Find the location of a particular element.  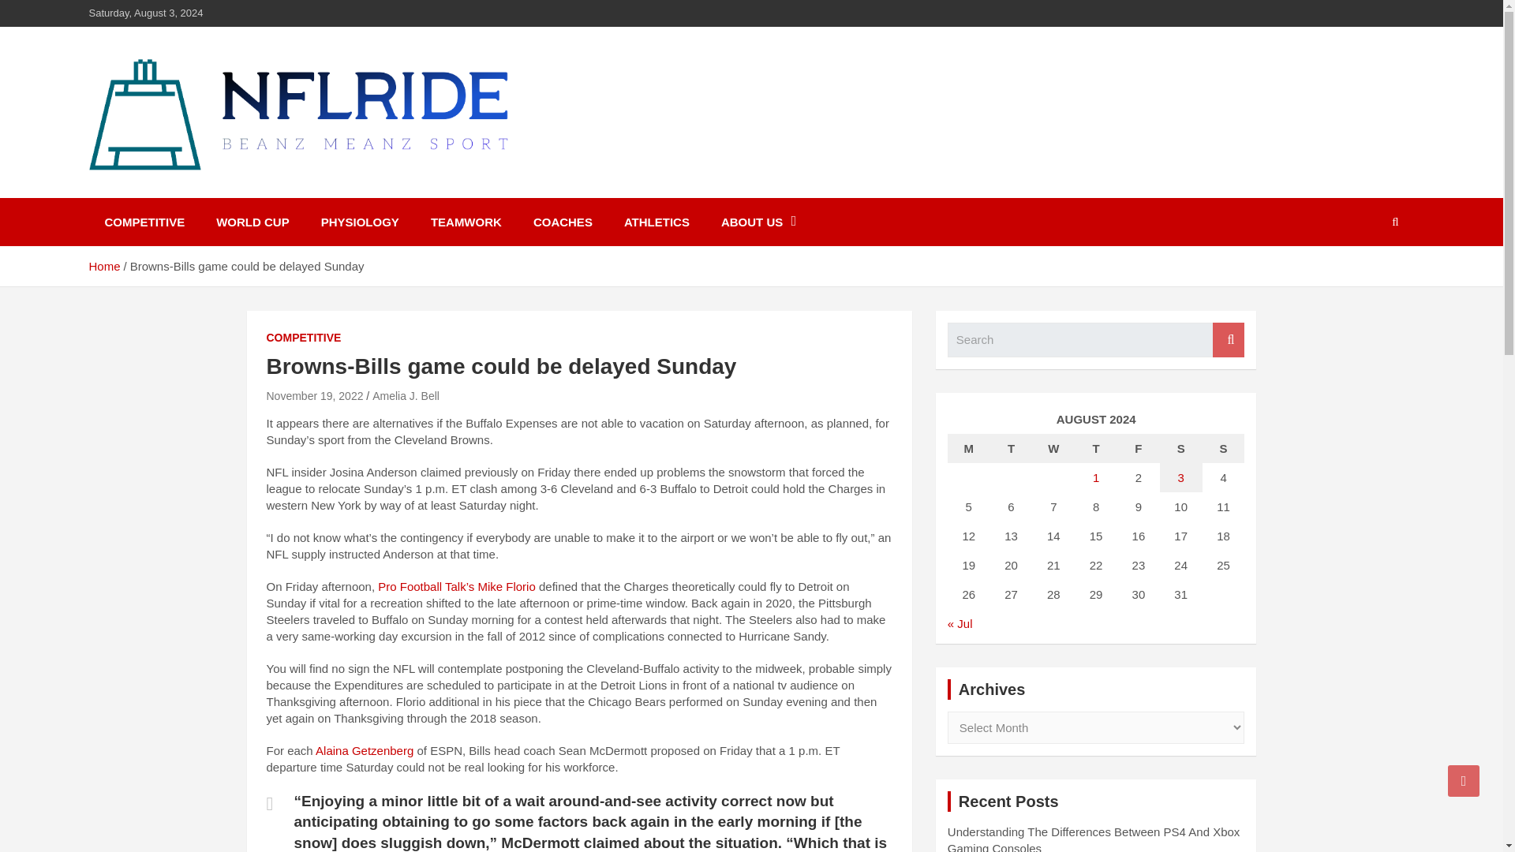

Wednesday is located at coordinates (1053, 448).